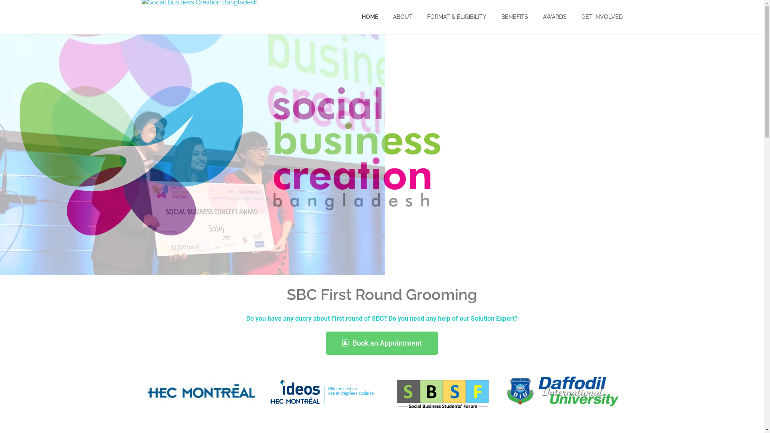 Image resolution: width=770 pixels, height=433 pixels. What do you see at coordinates (598, 17) in the screenshot?
I see `GET INVOLVED` at bounding box center [598, 17].